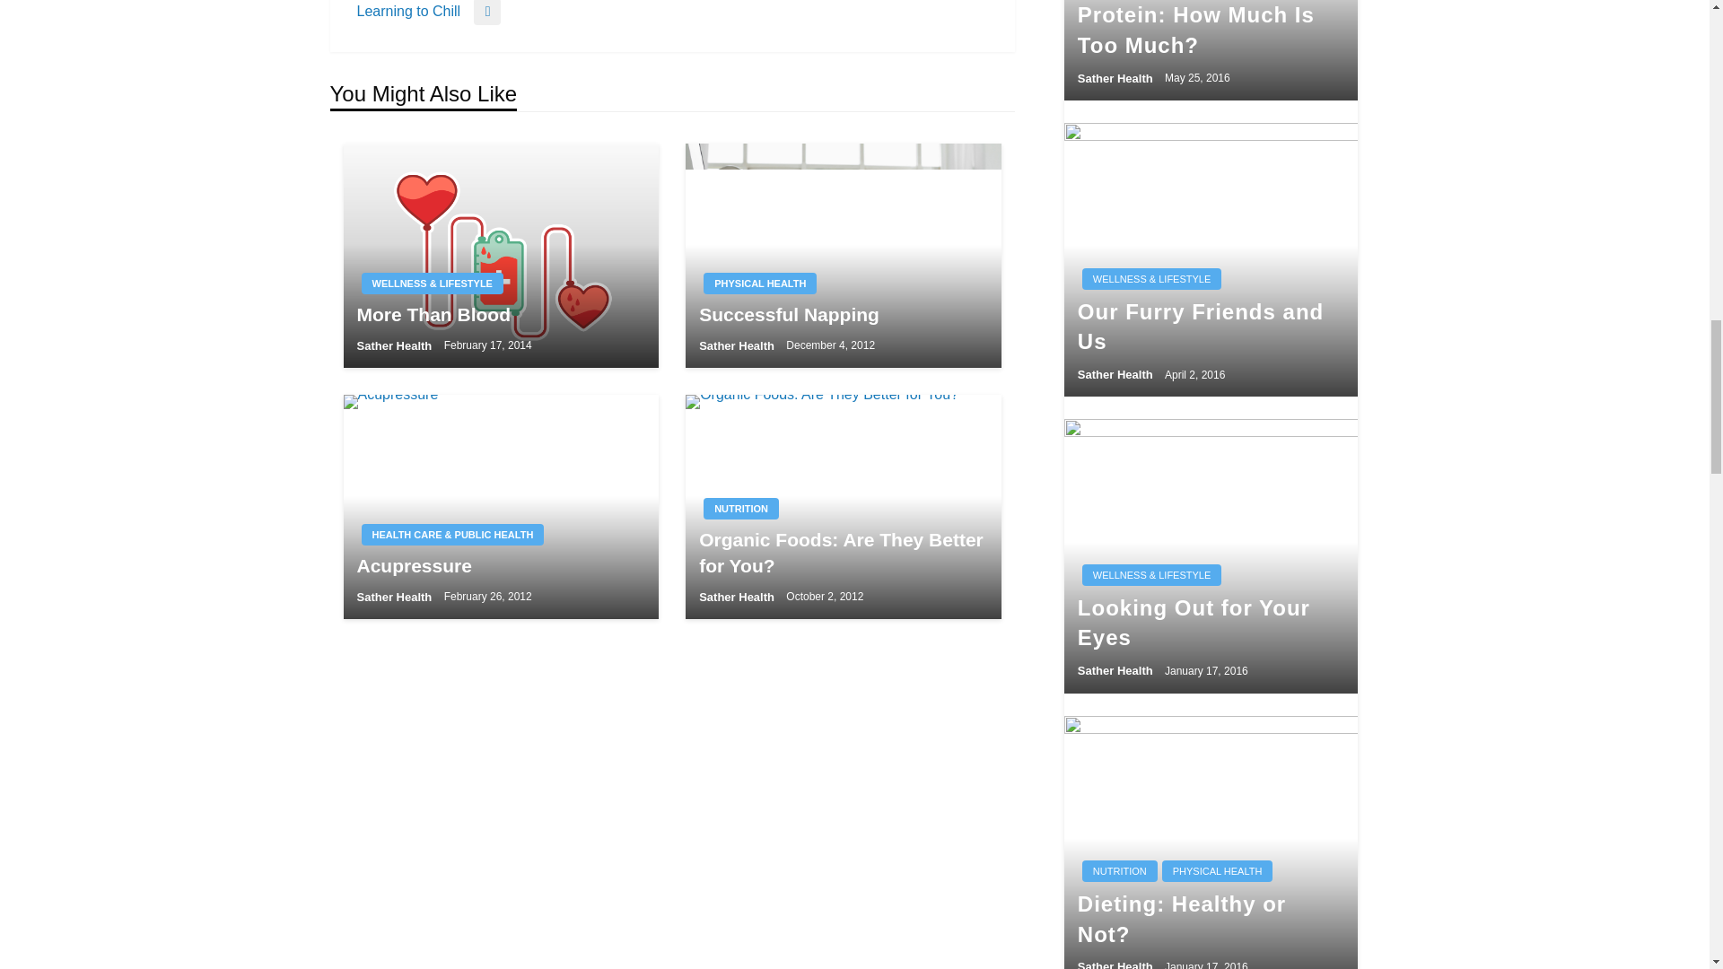  What do you see at coordinates (501, 506) in the screenshot?
I see `Acupressure` at bounding box center [501, 506].